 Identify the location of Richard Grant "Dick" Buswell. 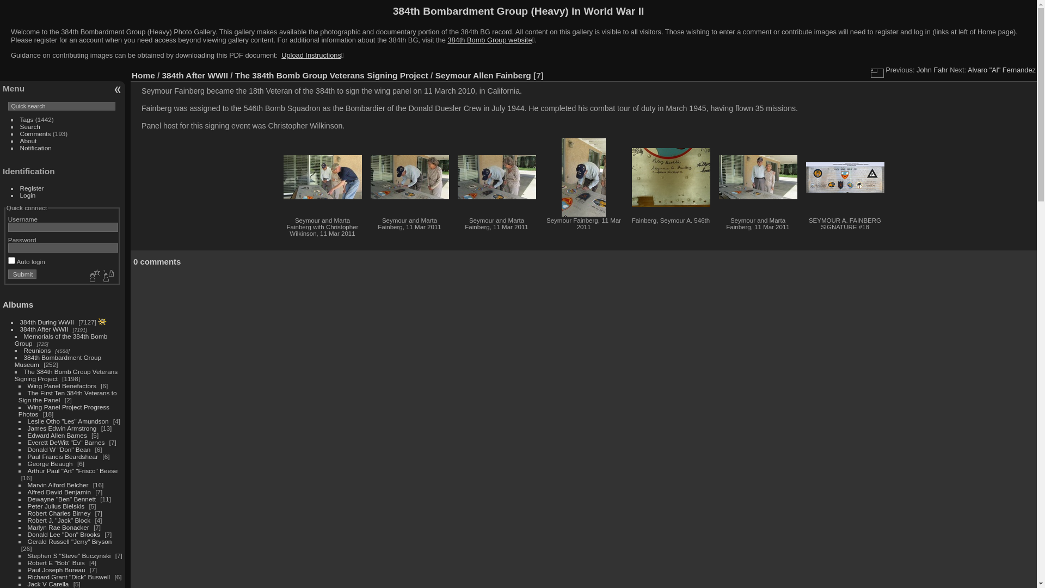
(69, 577).